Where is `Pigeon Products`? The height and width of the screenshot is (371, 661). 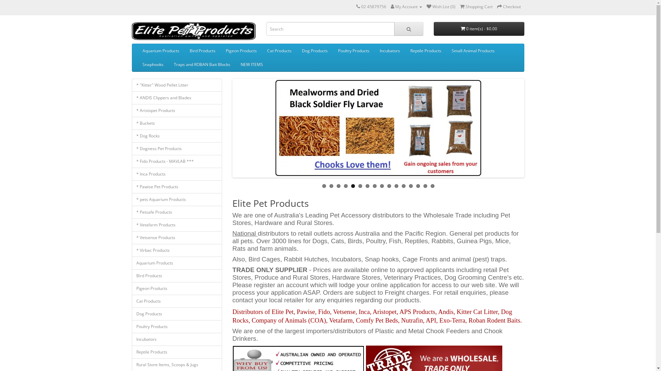
Pigeon Products is located at coordinates (177, 288).